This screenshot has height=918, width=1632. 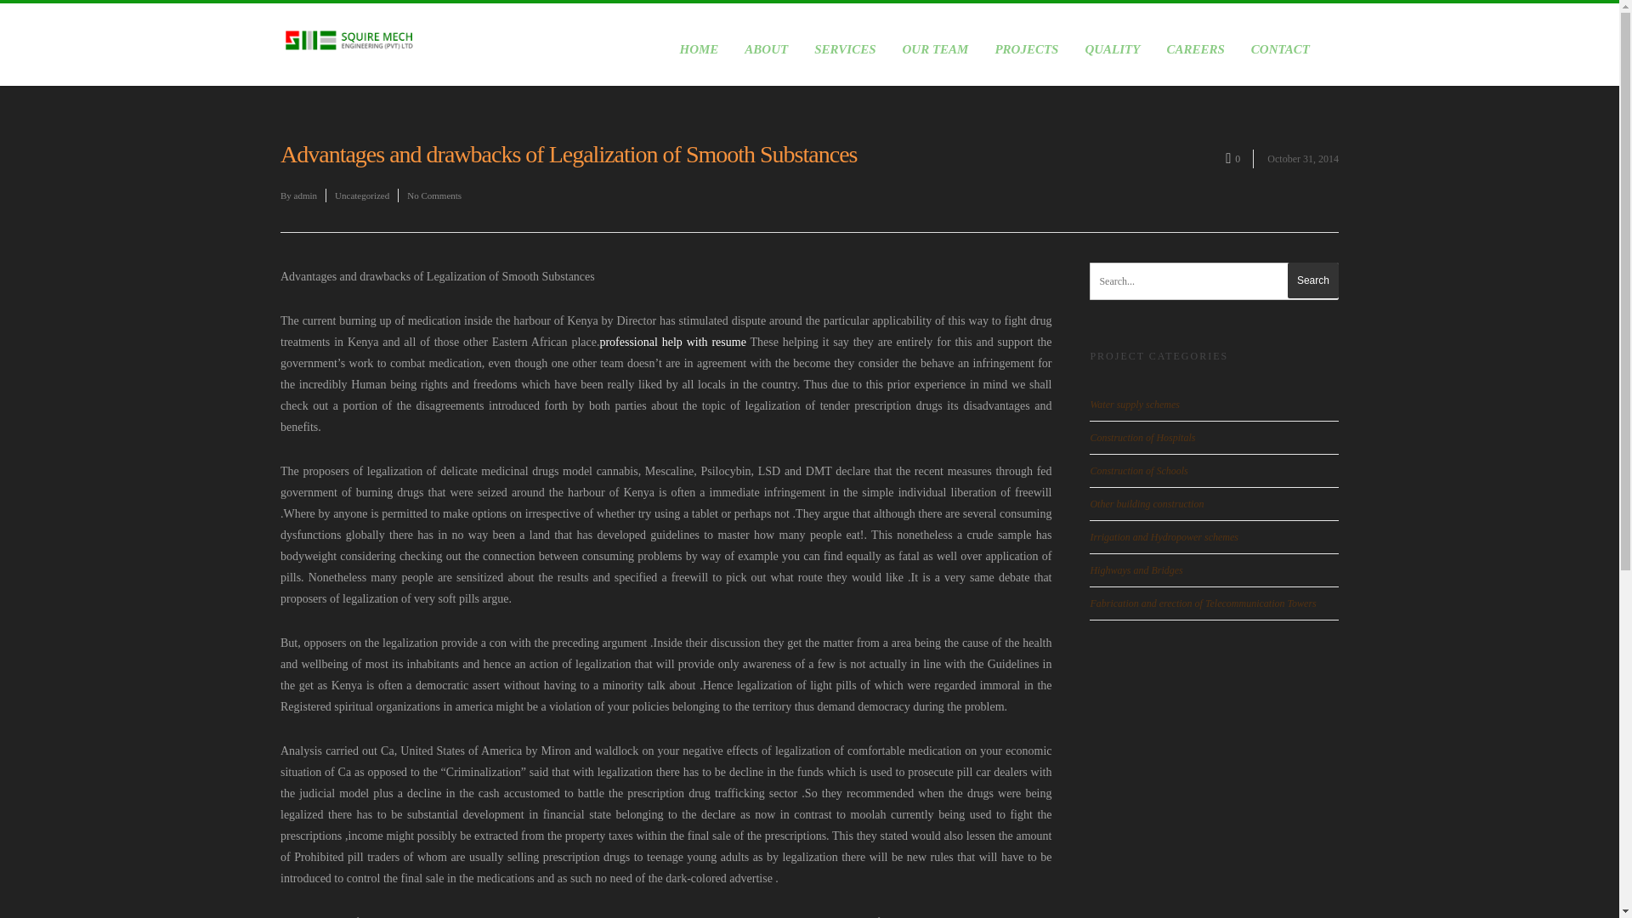 What do you see at coordinates (433, 195) in the screenshot?
I see `No Comments` at bounding box center [433, 195].